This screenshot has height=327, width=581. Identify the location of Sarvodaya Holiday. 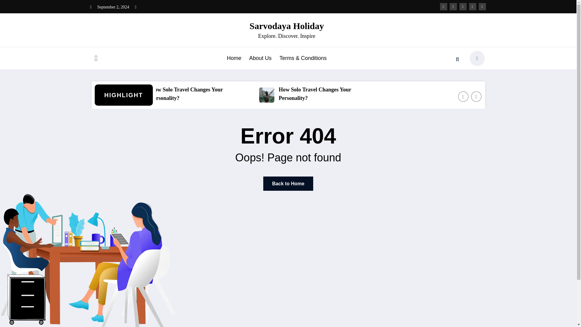
(287, 26).